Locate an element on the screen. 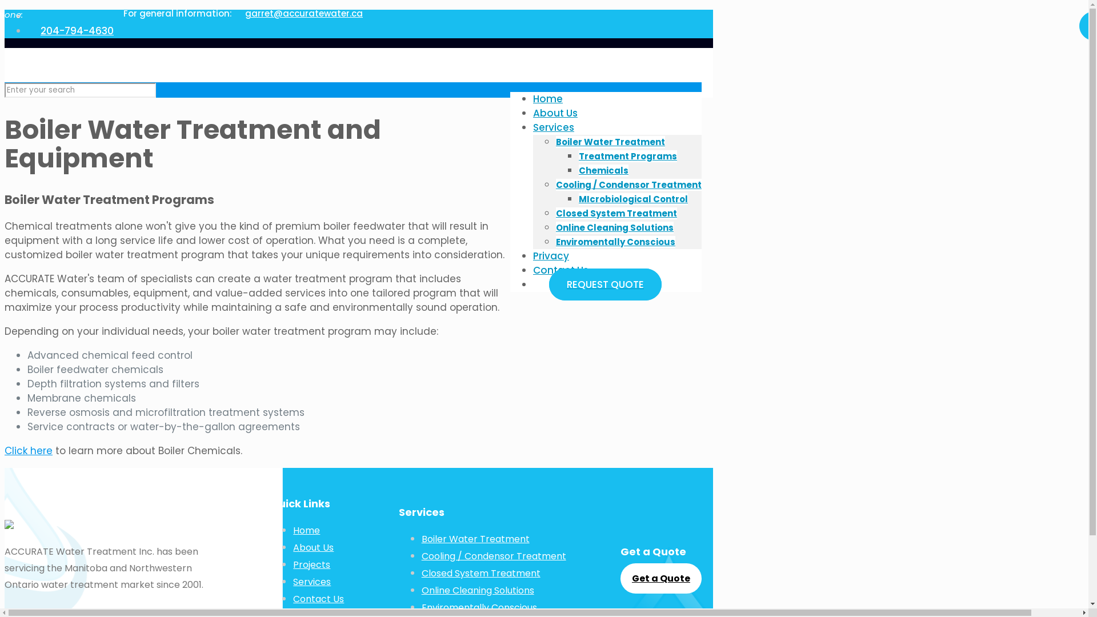 The image size is (1097, 617). Cooling / Condensor Treatment is located at coordinates (494, 556).